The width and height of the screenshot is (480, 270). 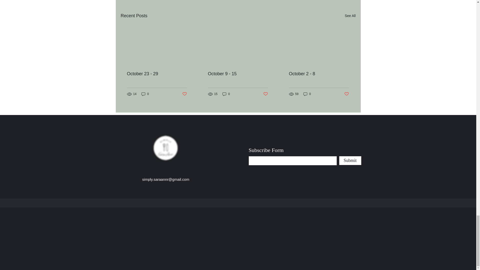 What do you see at coordinates (157, 74) in the screenshot?
I see `October 23 - 29` at bounding box center [157, 74].